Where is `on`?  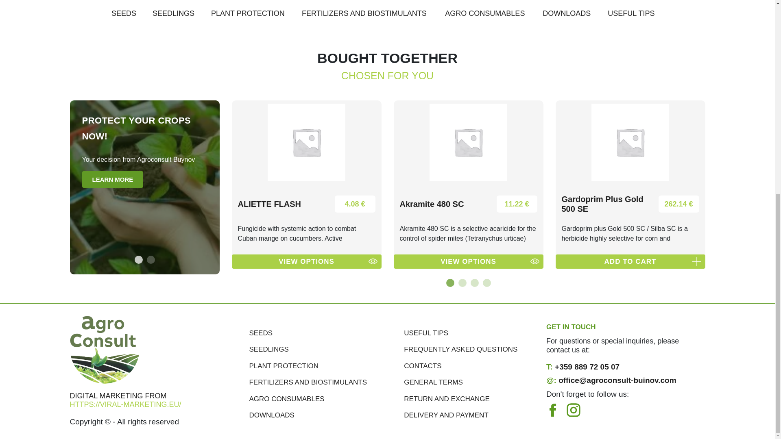 on is located at coordinates (406, 2).